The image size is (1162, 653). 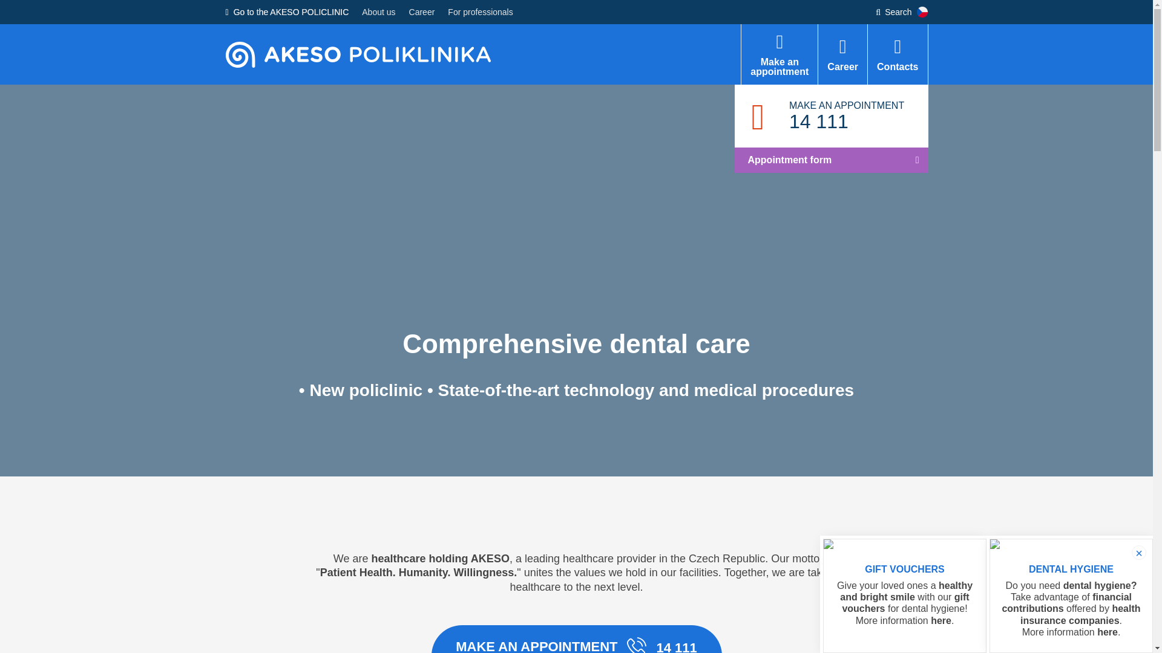 What do you see at coordinates (780, 54) in the screenshot?
I see `Contacts` at bounding box center [780, 54].